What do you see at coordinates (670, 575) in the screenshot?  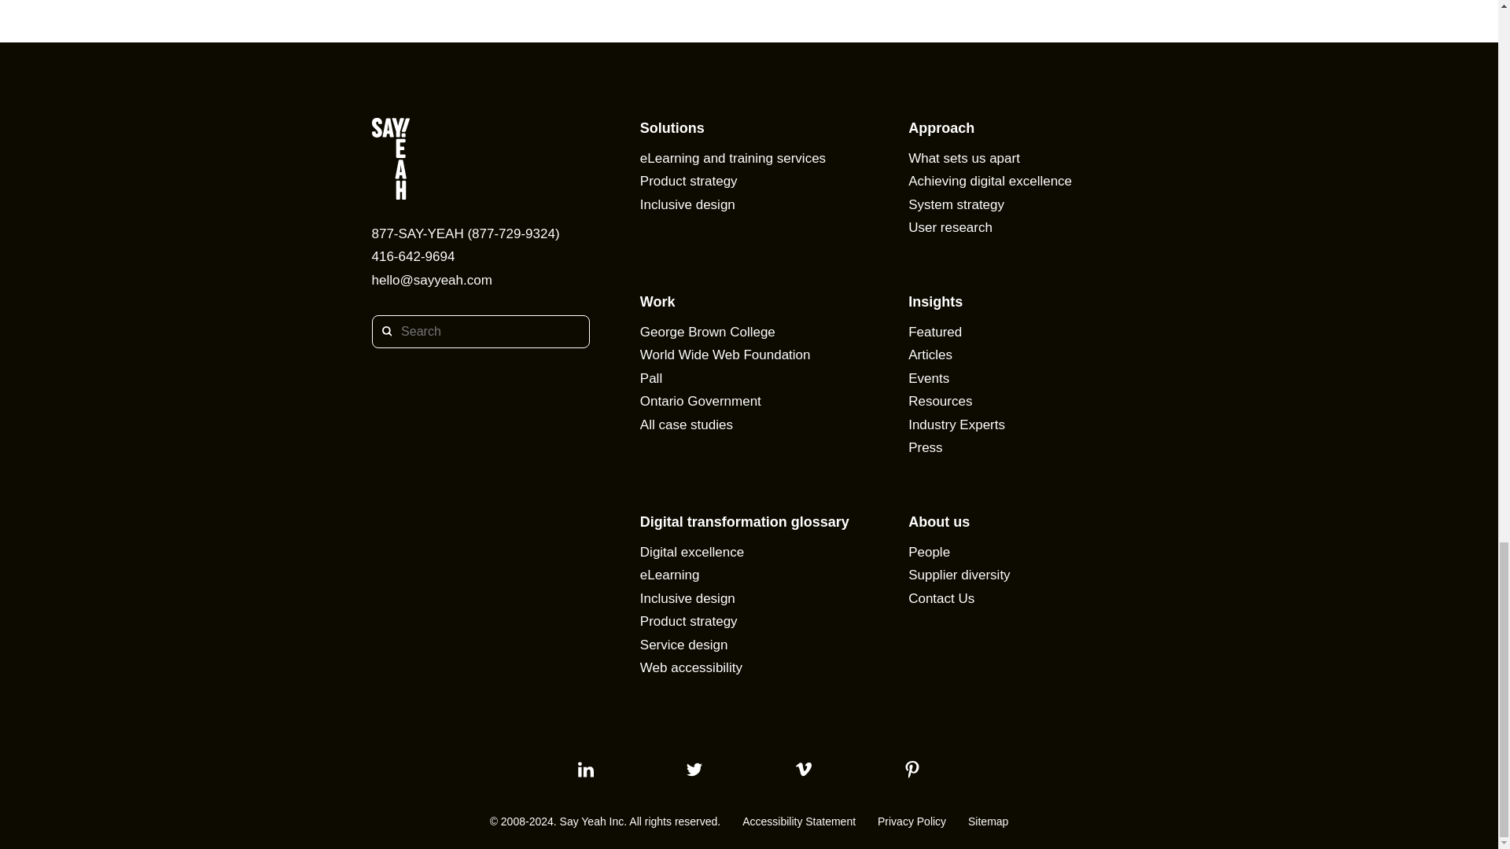 I see `eLearning` at bounding box center [670, 575].